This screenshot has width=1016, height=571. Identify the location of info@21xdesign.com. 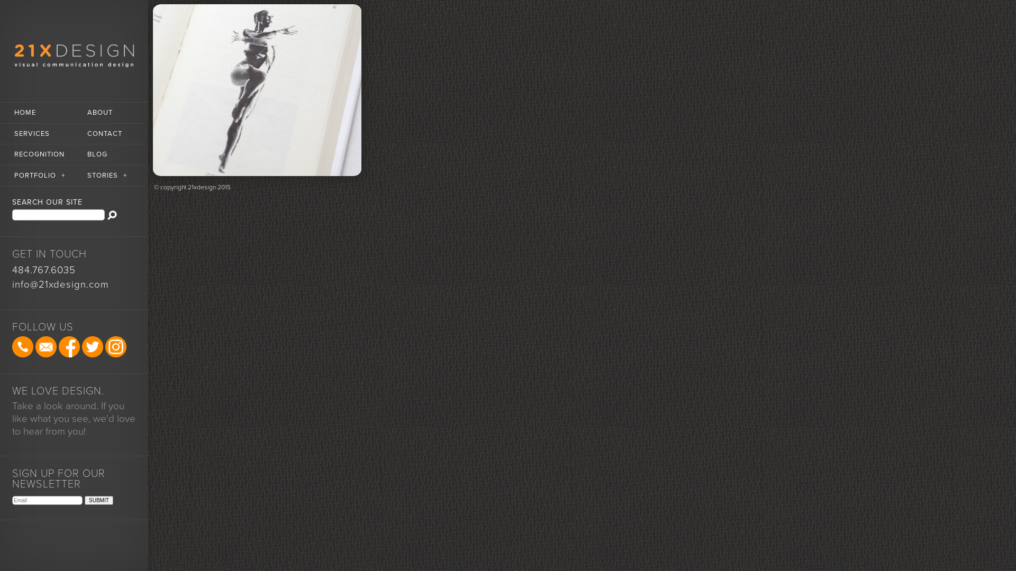
(60, 284).